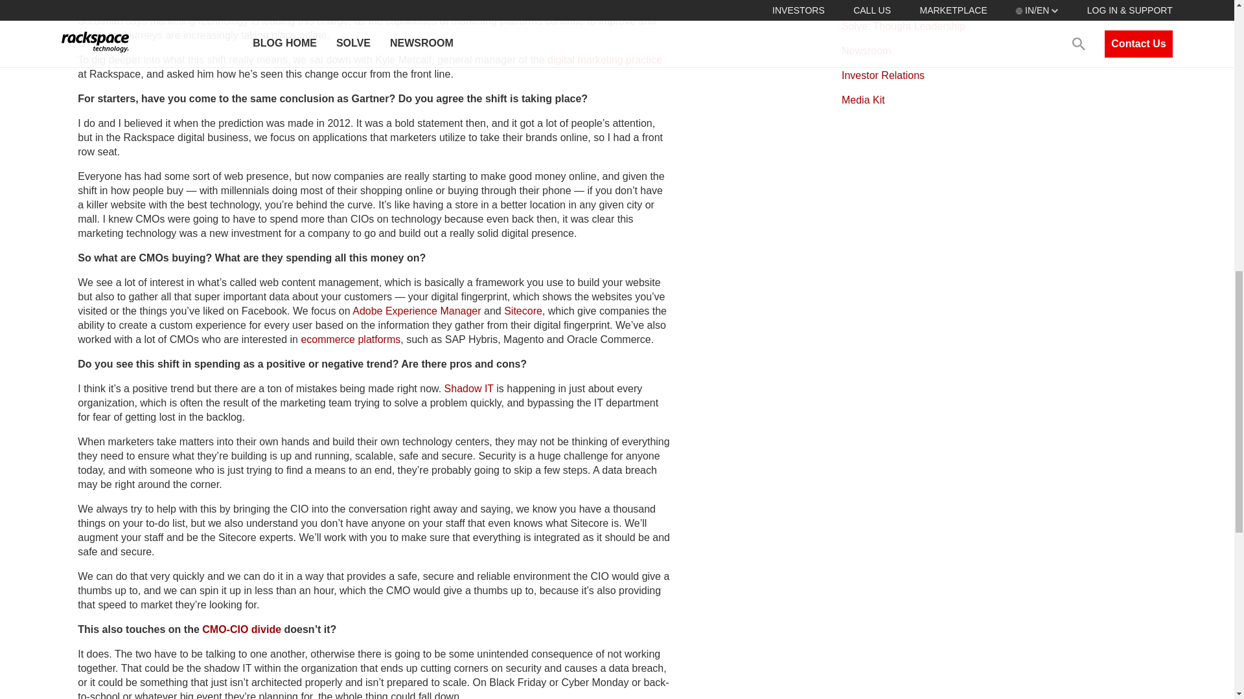 The width and height of the screenshot is (1244, 699). Describe the element at coordinates (241, 629) in the screenshot. I see `CMO-CIO divide` at that location.